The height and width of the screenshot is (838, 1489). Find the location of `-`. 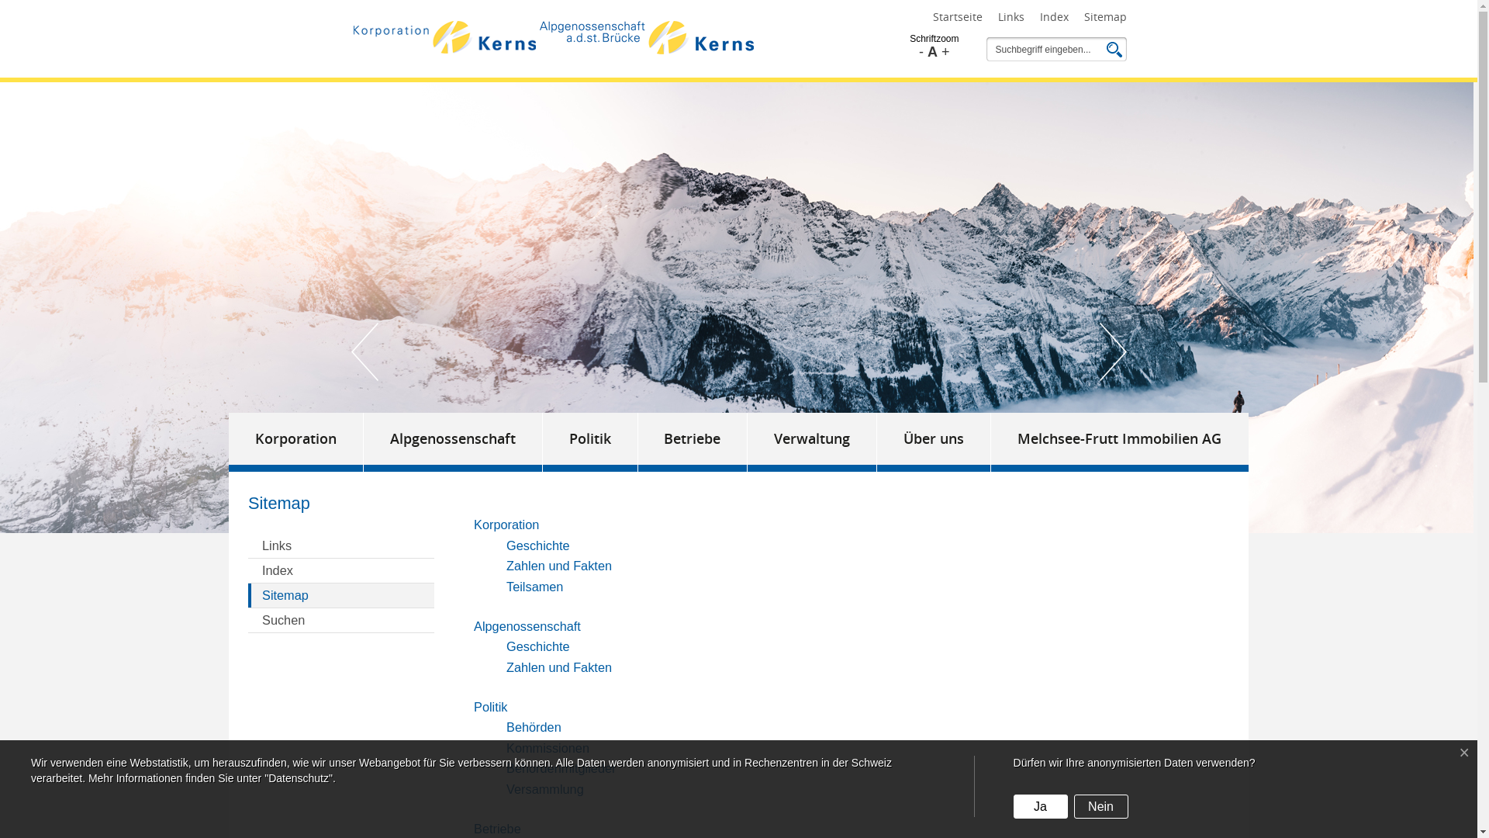

- is located at coordinates (921, 52).